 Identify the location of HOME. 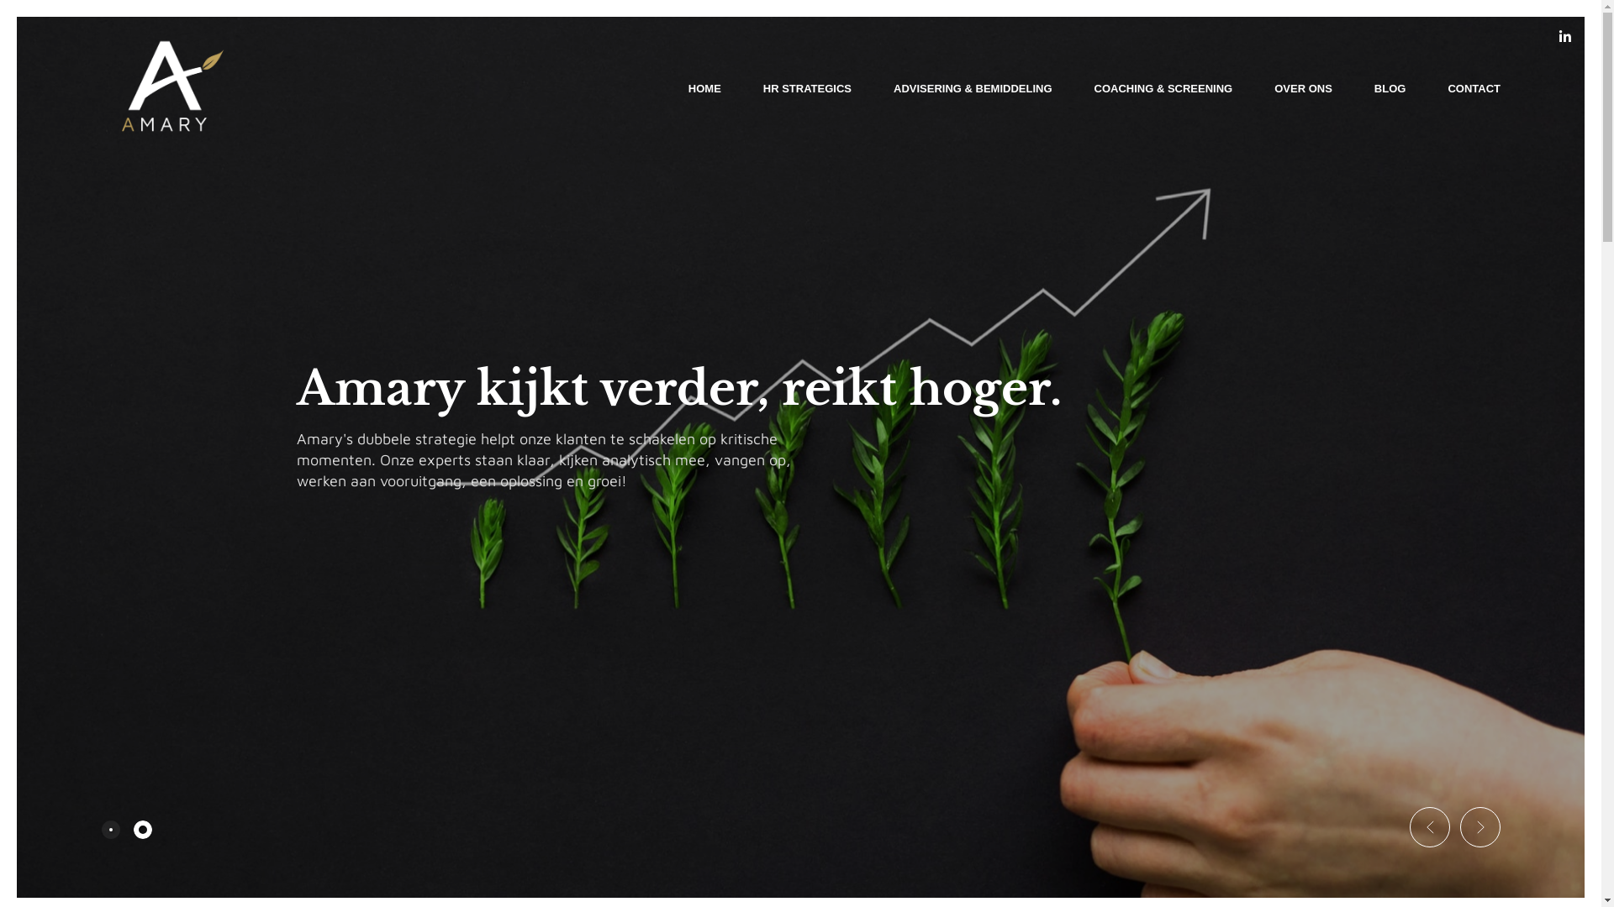
(704, 89).